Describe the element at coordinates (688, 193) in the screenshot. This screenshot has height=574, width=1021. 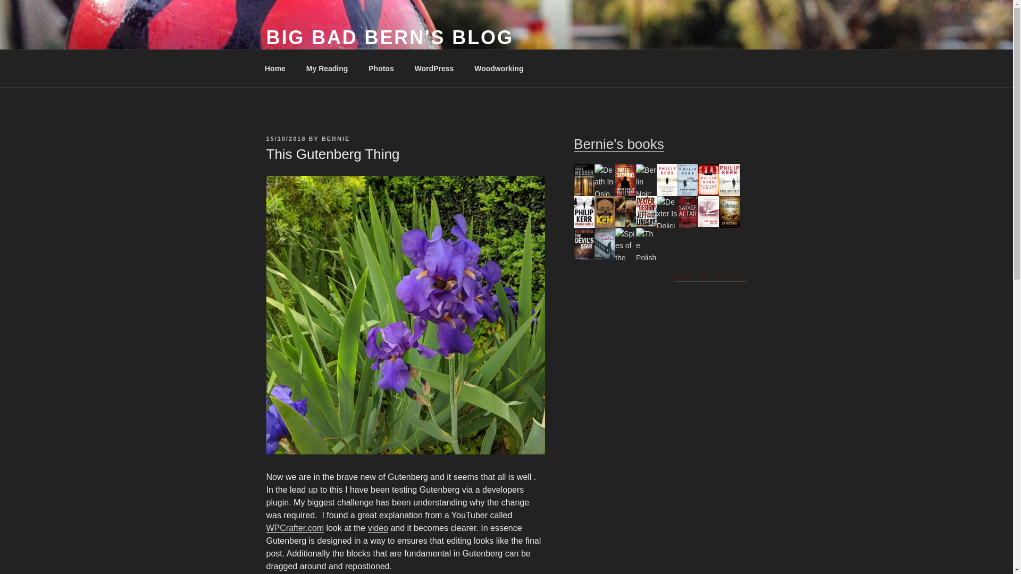
I see `A Quiet Flame` at that location.